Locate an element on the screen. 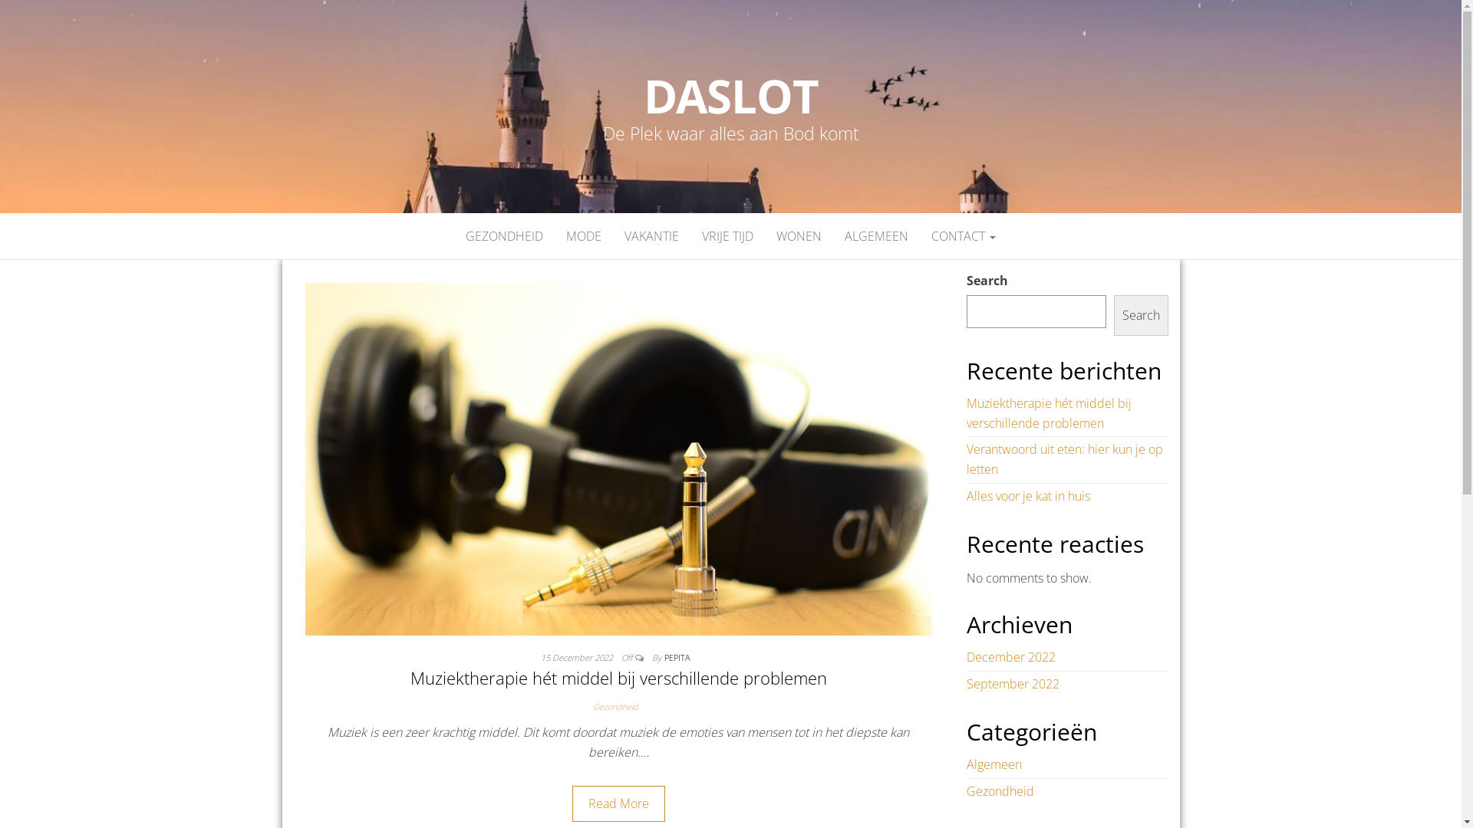 Image resolution: width=1473 pixels, height=828 pixels. ALGEMEEN is located at coordinates (876, 236).